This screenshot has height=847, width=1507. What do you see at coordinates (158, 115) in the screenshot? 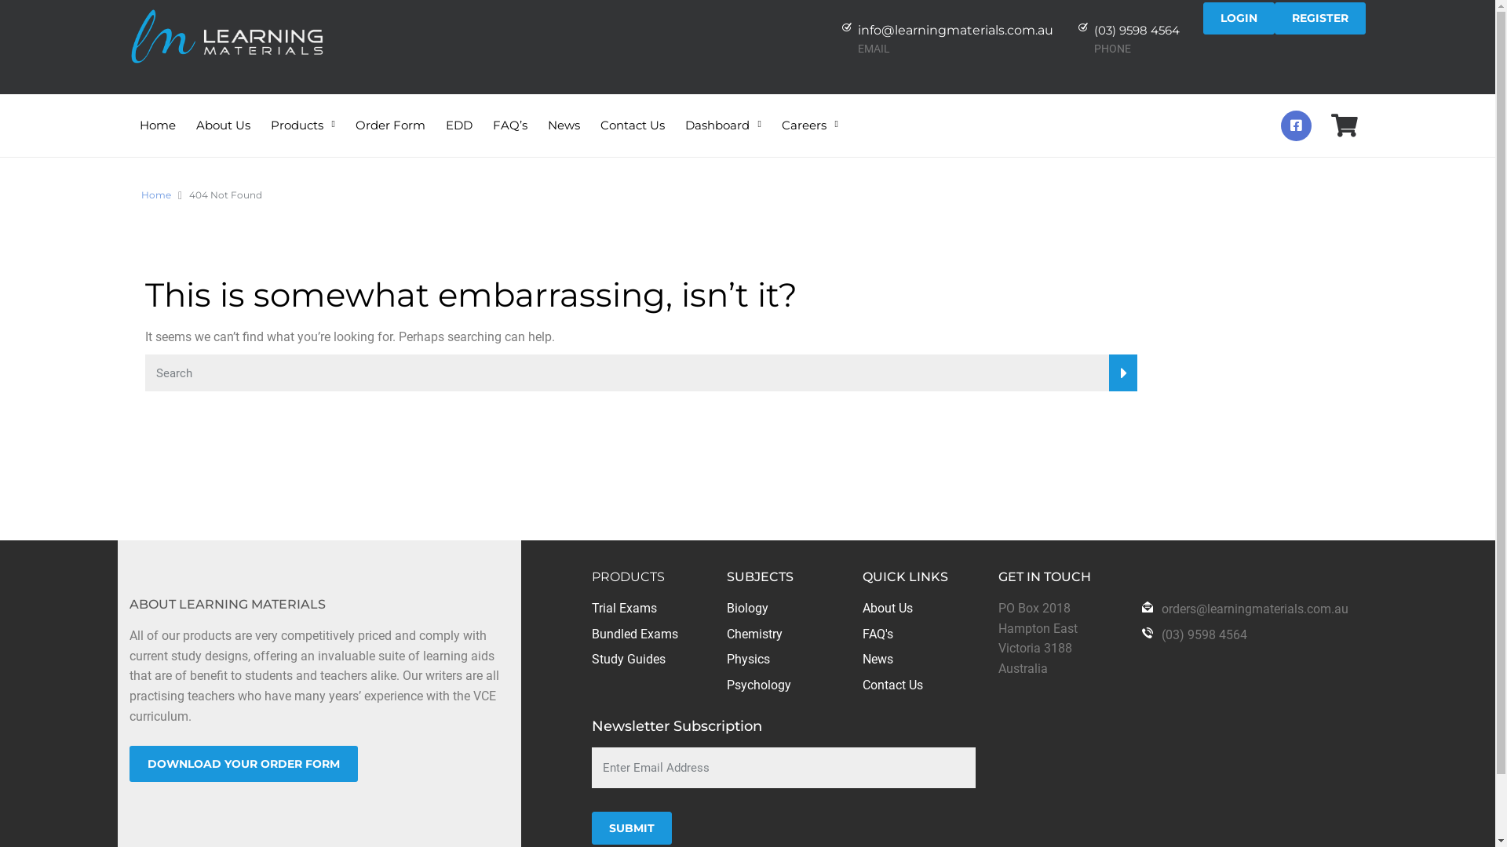
I see `Home` at bounding box center [158, 115].